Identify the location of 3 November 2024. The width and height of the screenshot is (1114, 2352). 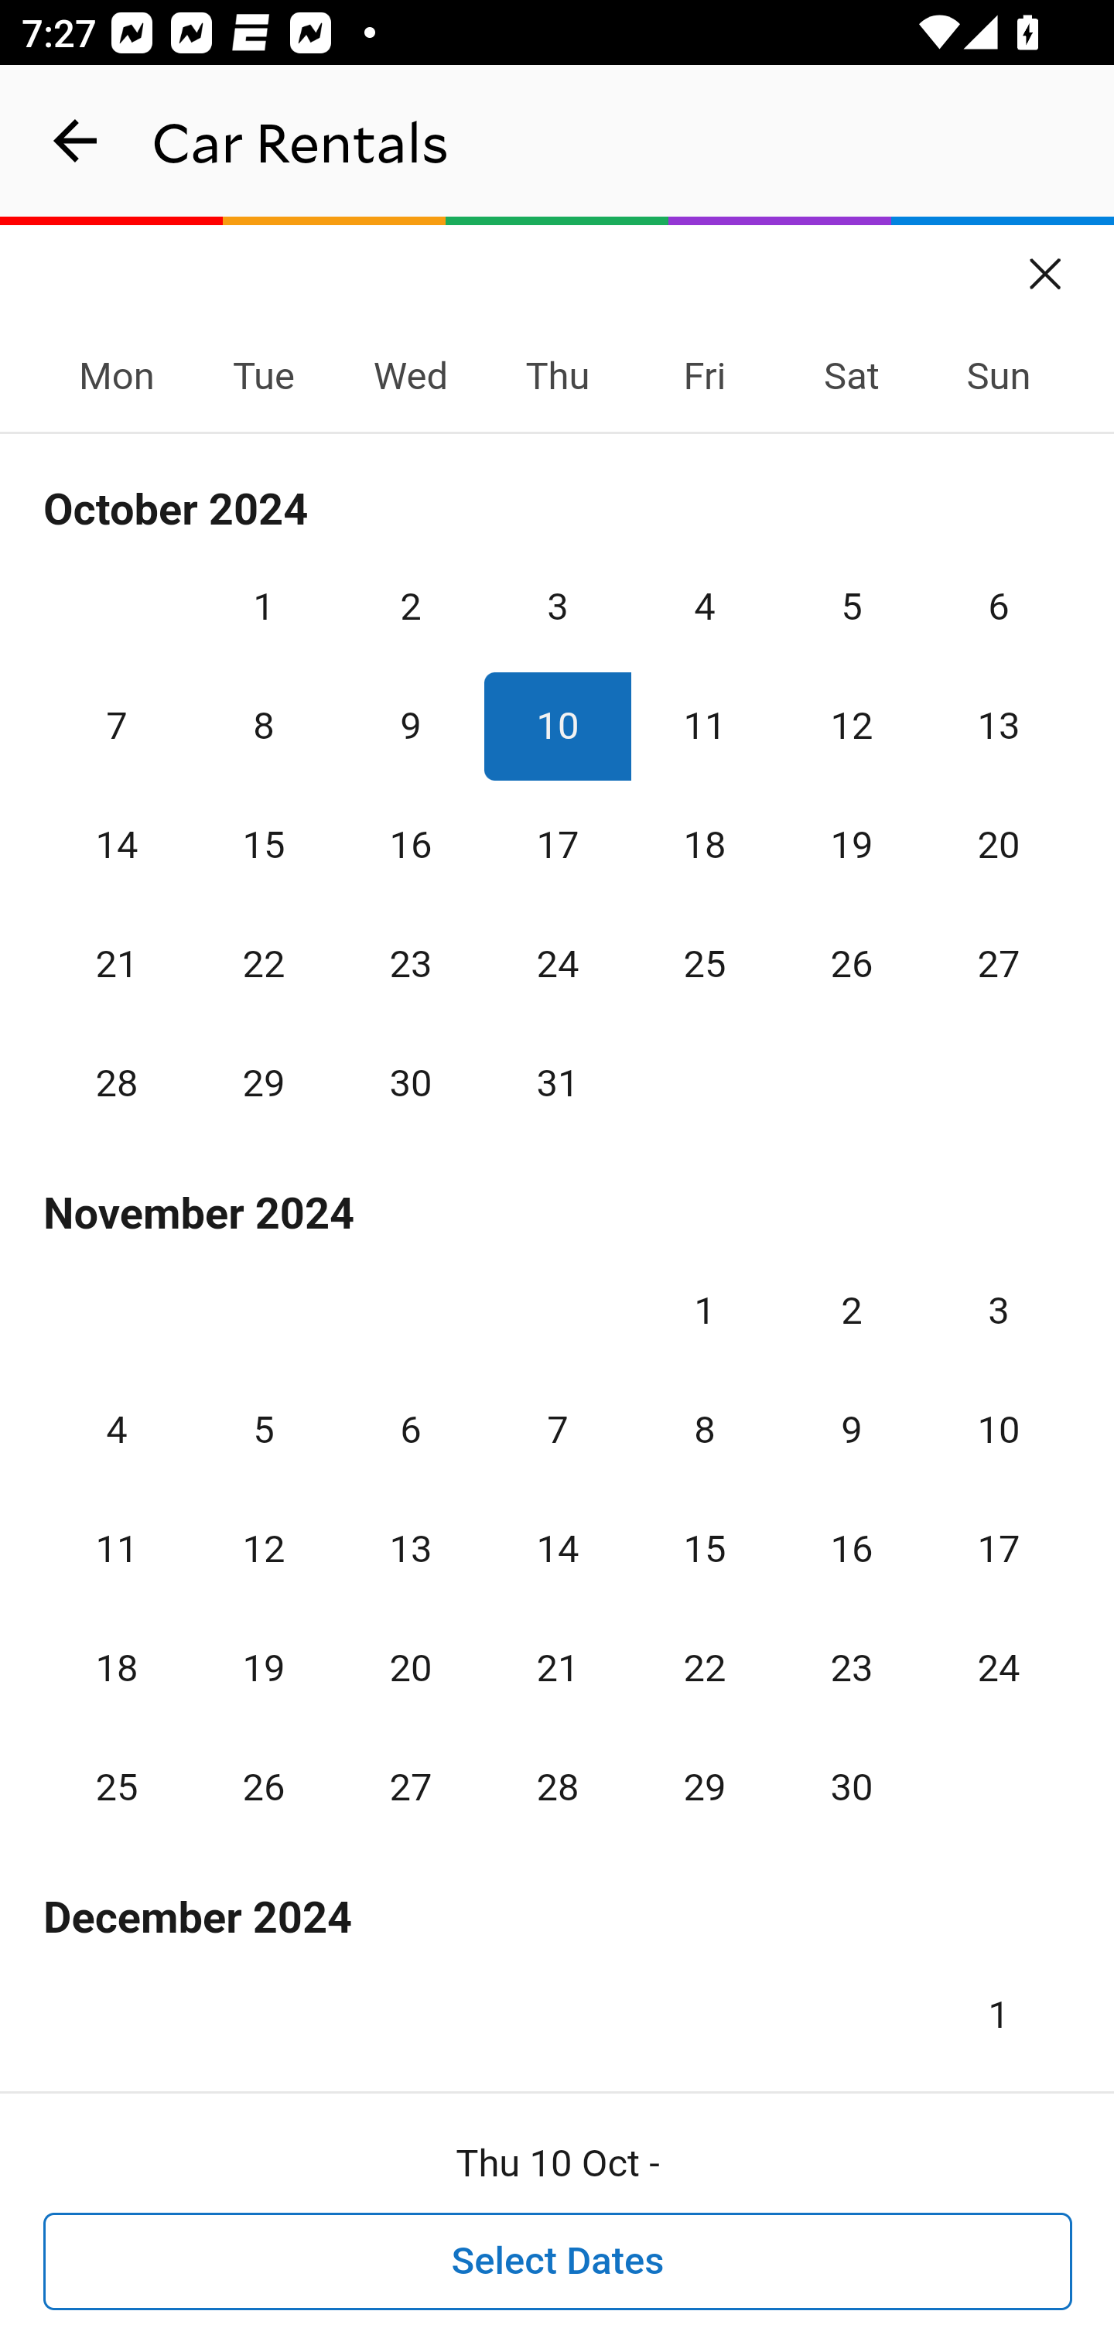
(998, 1311).